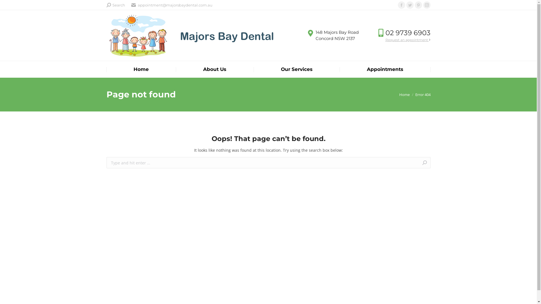  Describe the element at coordinates (10, 6) in the screenshot. I see `Go!` at that location.